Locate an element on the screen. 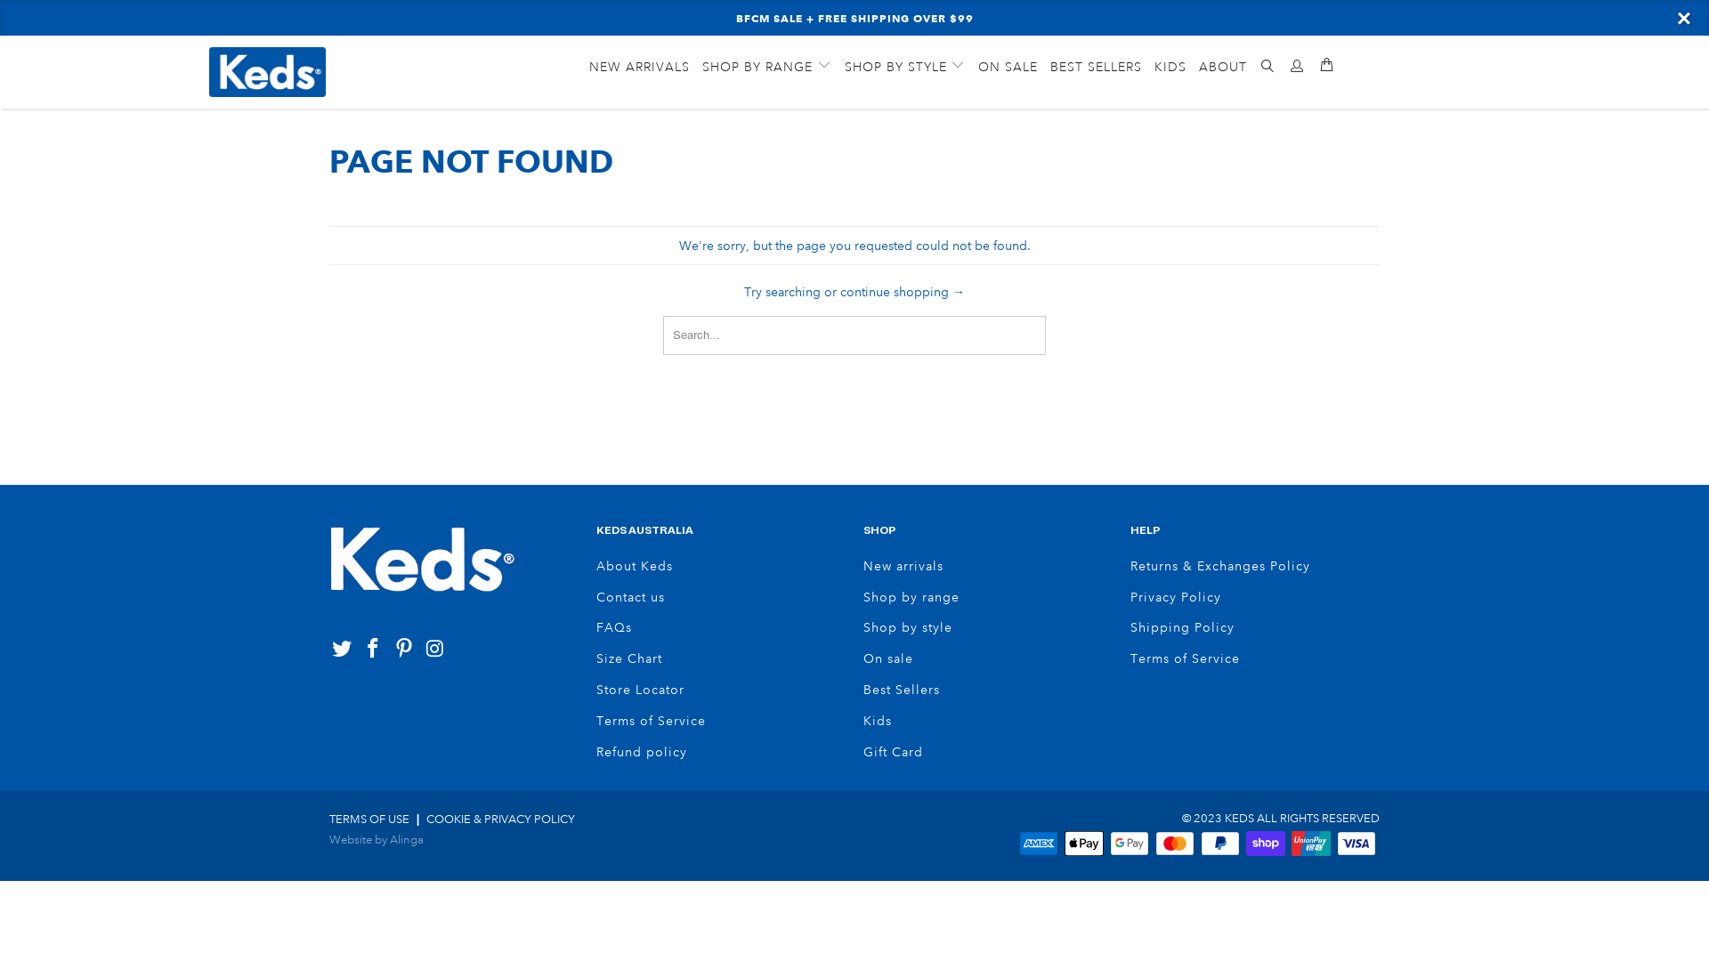  Shop by range is located at coordinates (911, 597).